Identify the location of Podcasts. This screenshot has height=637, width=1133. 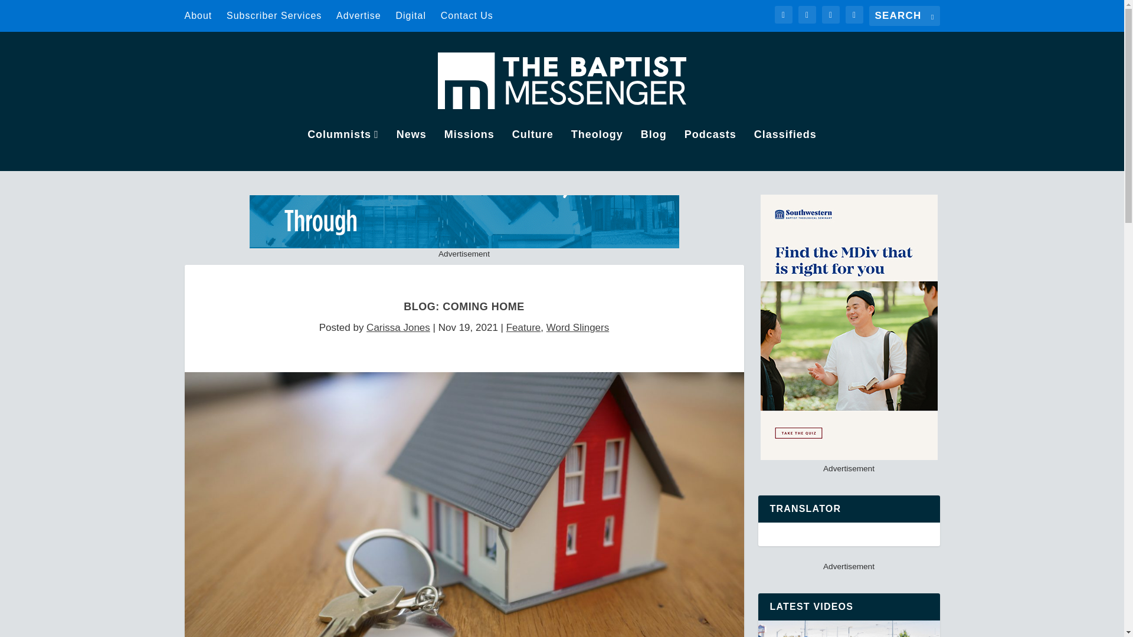
(710, 150).